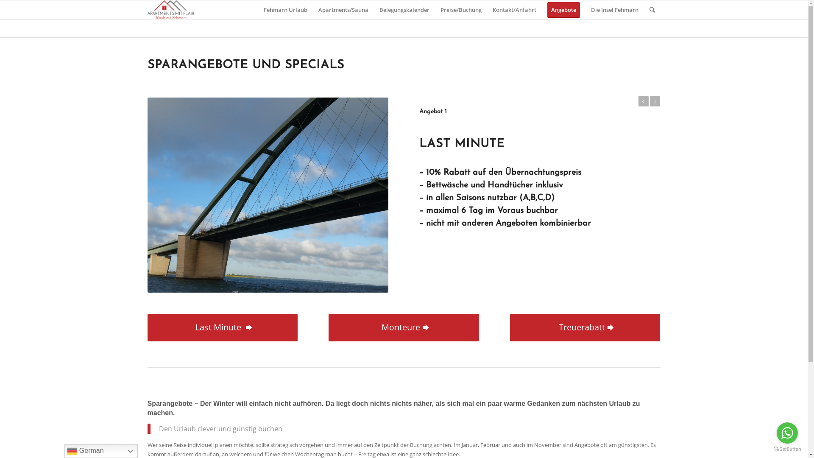 This screenshot has height=458, width=814. I want to click on Last Minute, so click(223, 327).